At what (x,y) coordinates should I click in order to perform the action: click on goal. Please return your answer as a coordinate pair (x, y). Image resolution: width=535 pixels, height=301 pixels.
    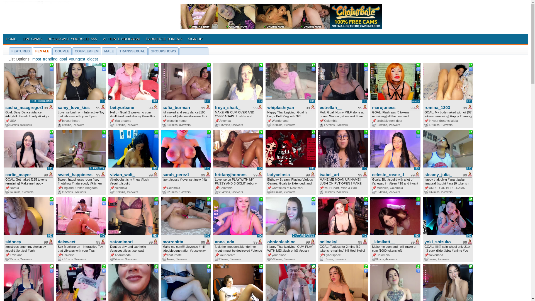
    Looking at the image, I should click on (63, 59).